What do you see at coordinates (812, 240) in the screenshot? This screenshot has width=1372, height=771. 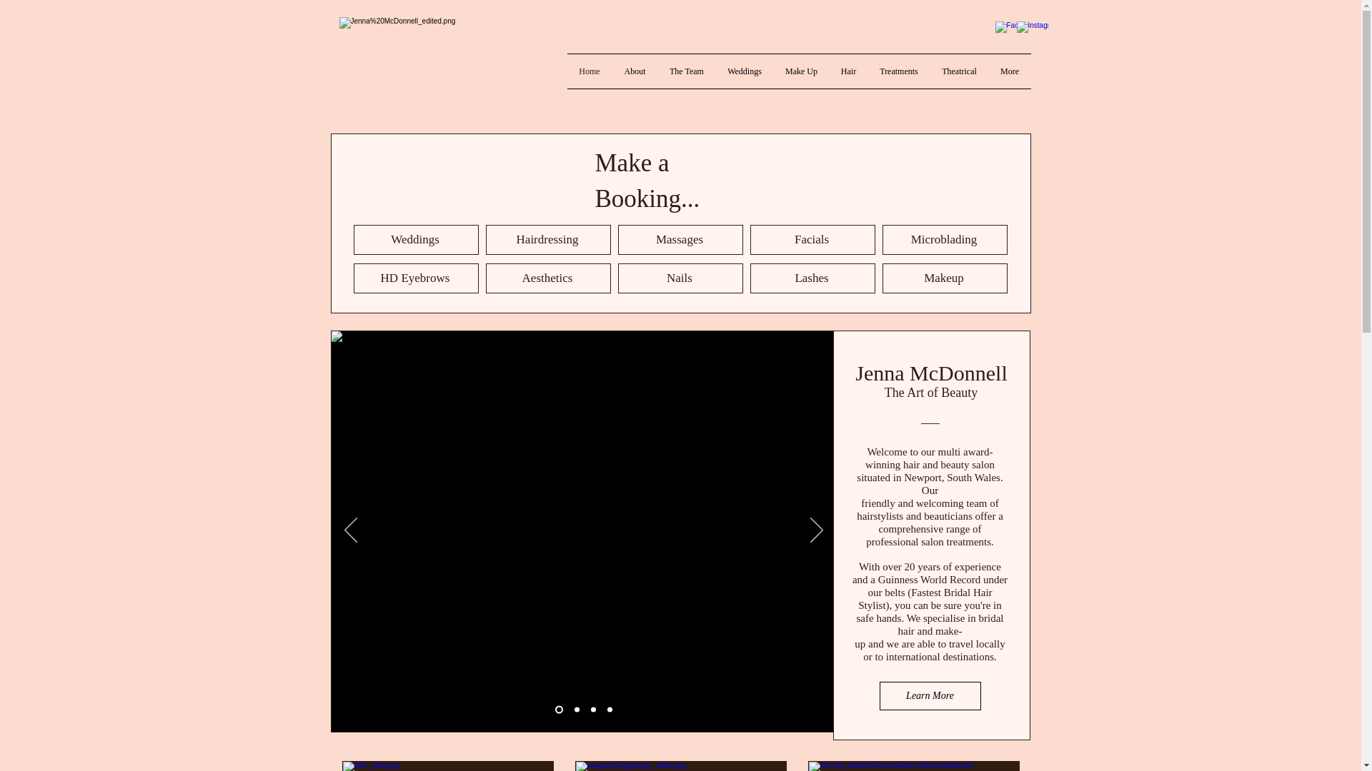 I see `Facials` at bounding box center [812, 240].